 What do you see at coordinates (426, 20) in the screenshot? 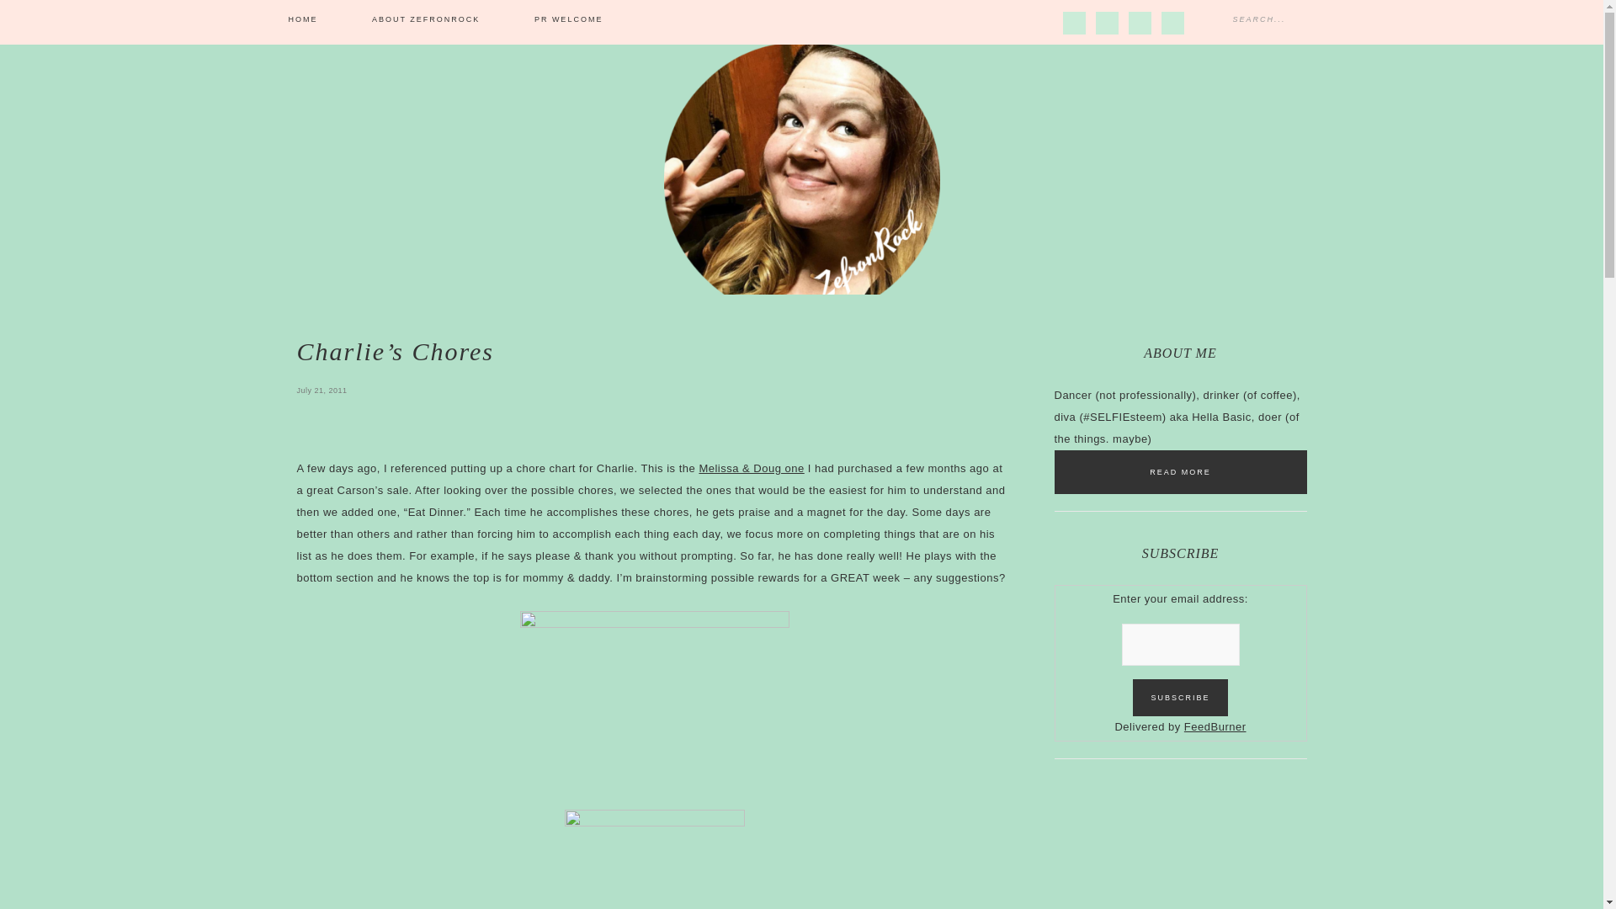
I see `ABOUT ZEFRONROCK` at bounding box center [426, 20].